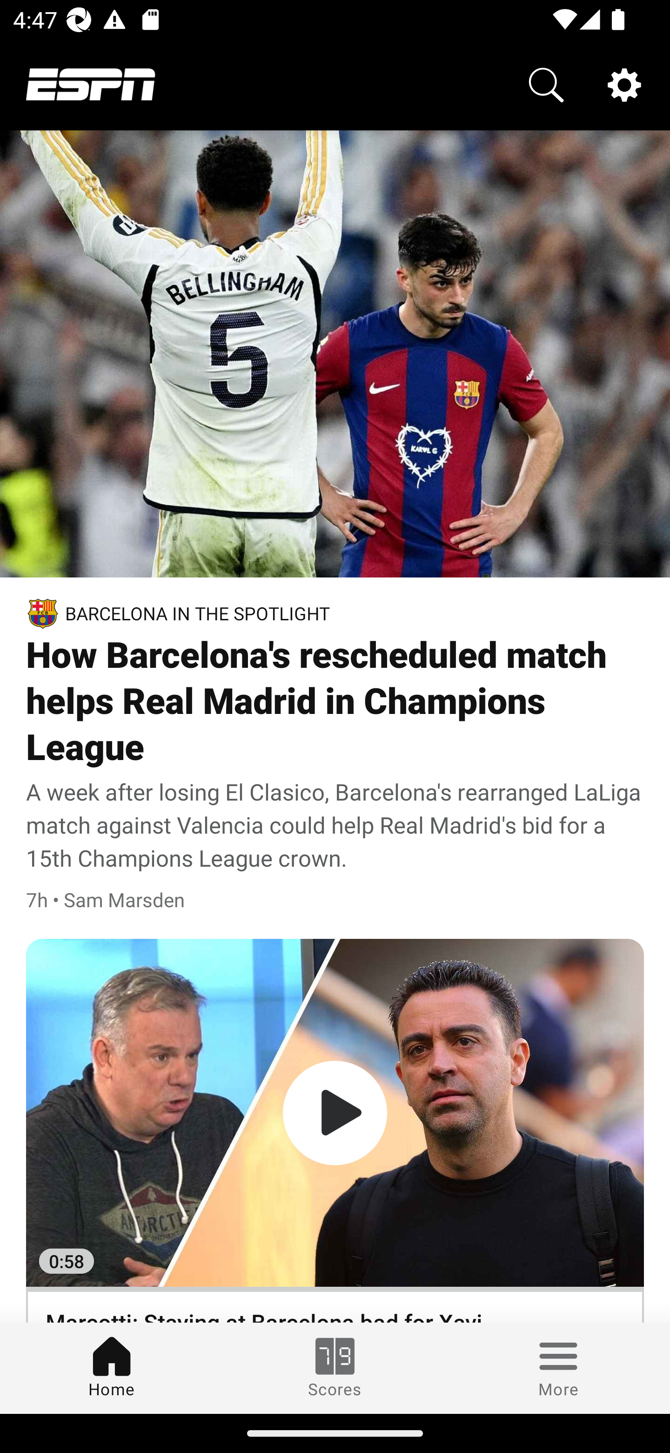 The width and height of the screenshot is (670, 1453). Describe the element at coordinates (546, 84) in the screenshot. I see `Search` at that location.